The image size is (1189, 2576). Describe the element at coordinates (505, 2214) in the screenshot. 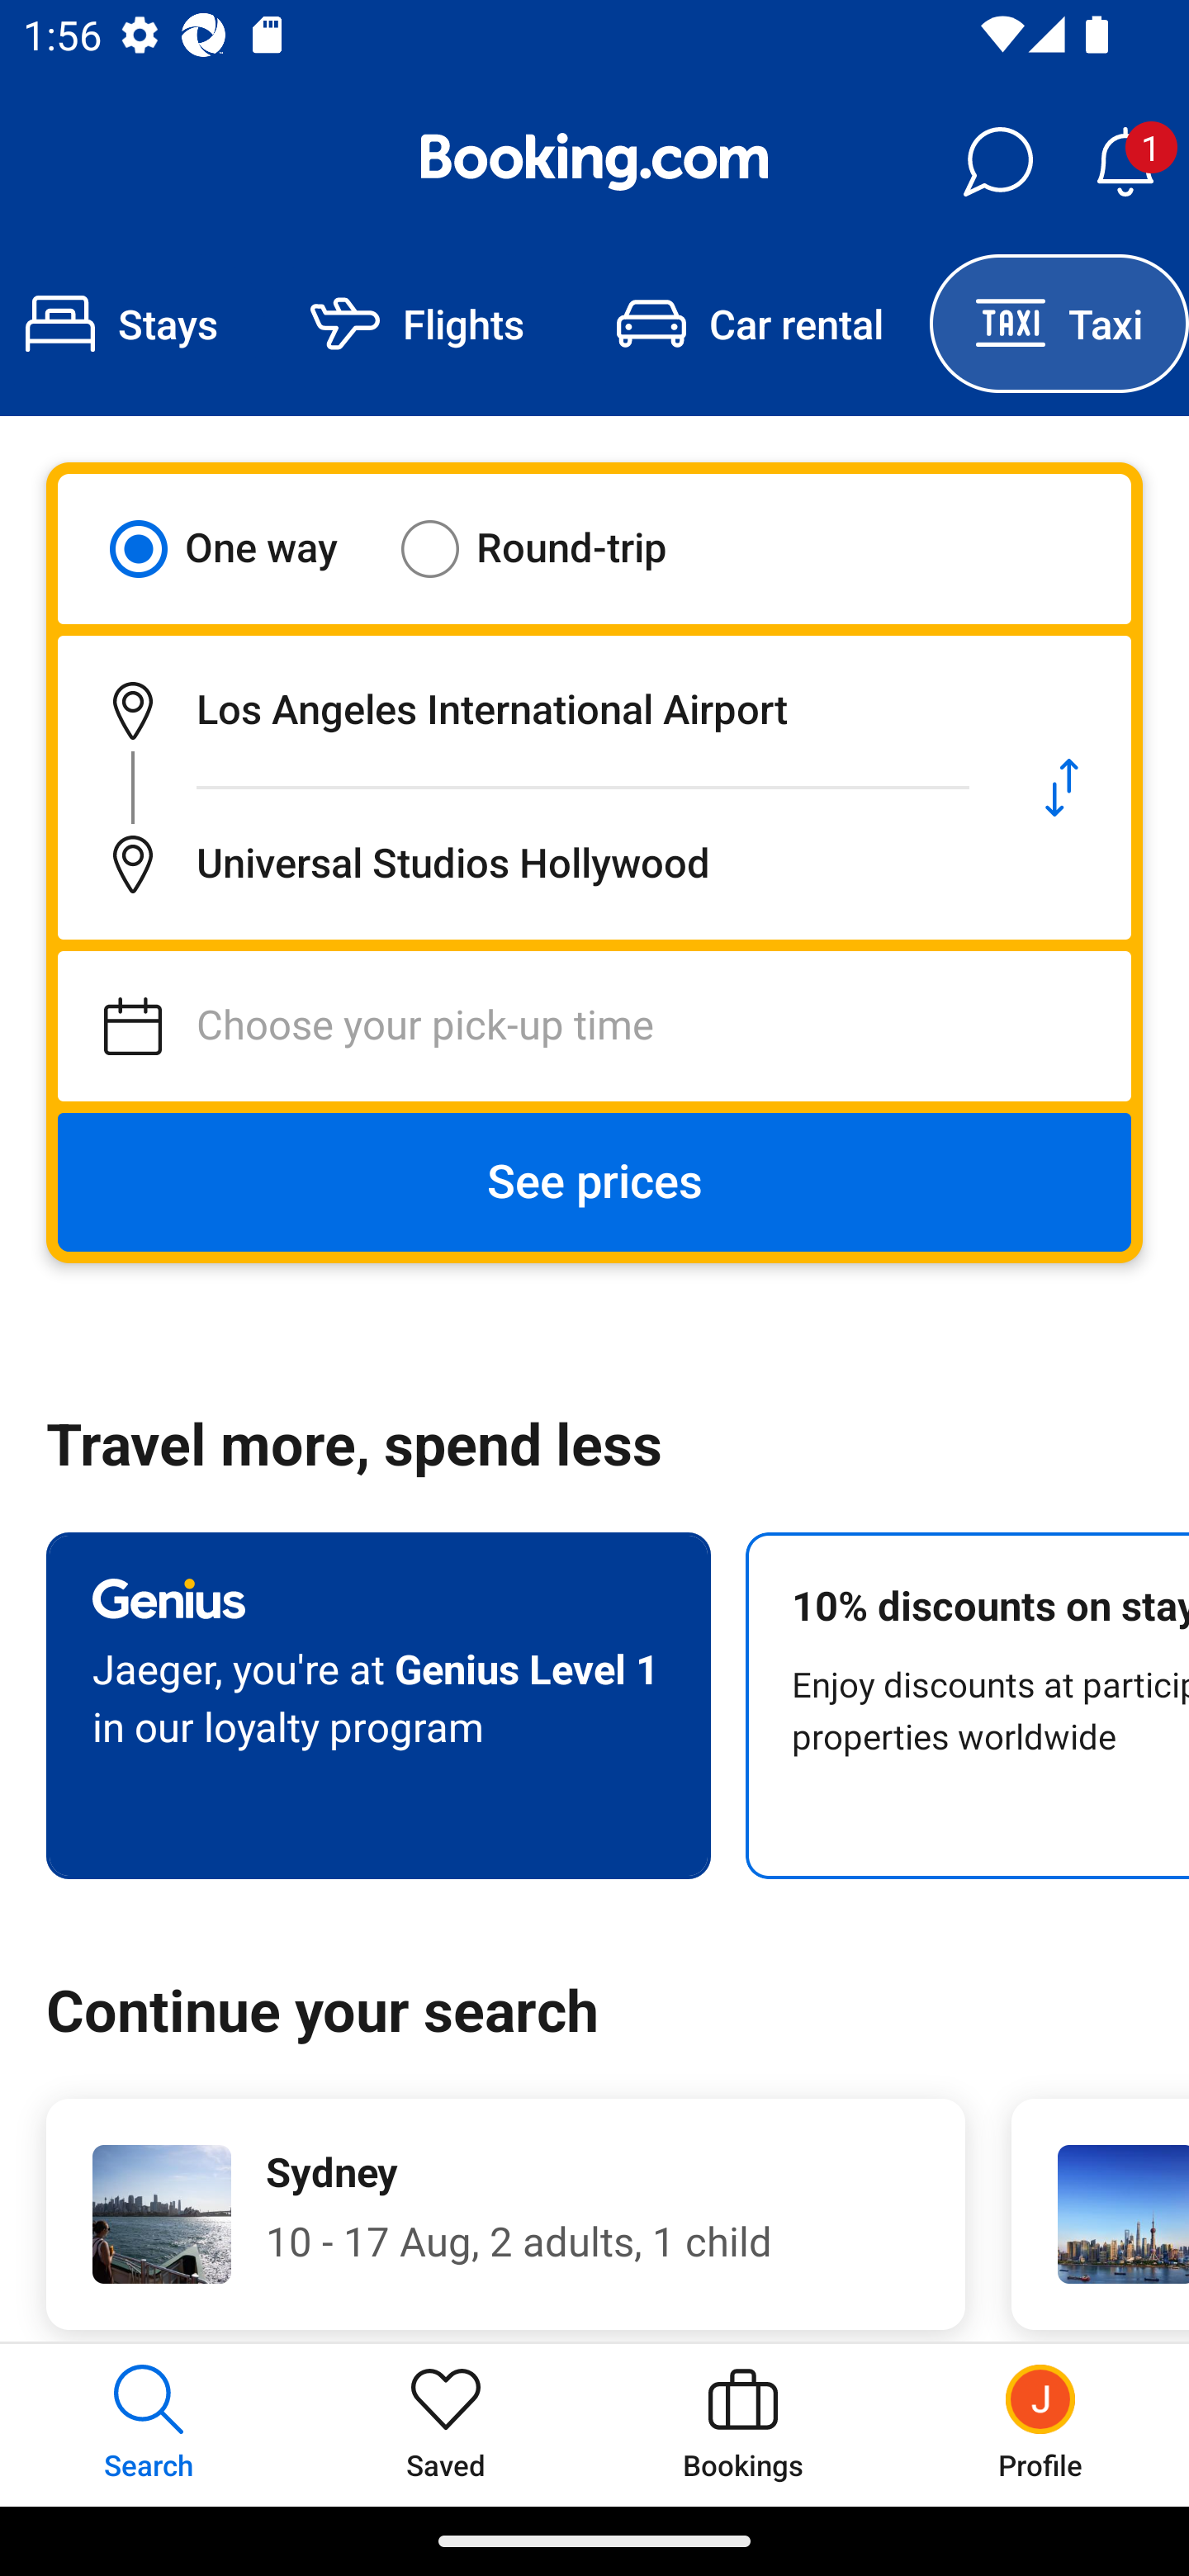

I see `Sydney 10 - 17 Aug, 2 adults, 1 child` at that location.